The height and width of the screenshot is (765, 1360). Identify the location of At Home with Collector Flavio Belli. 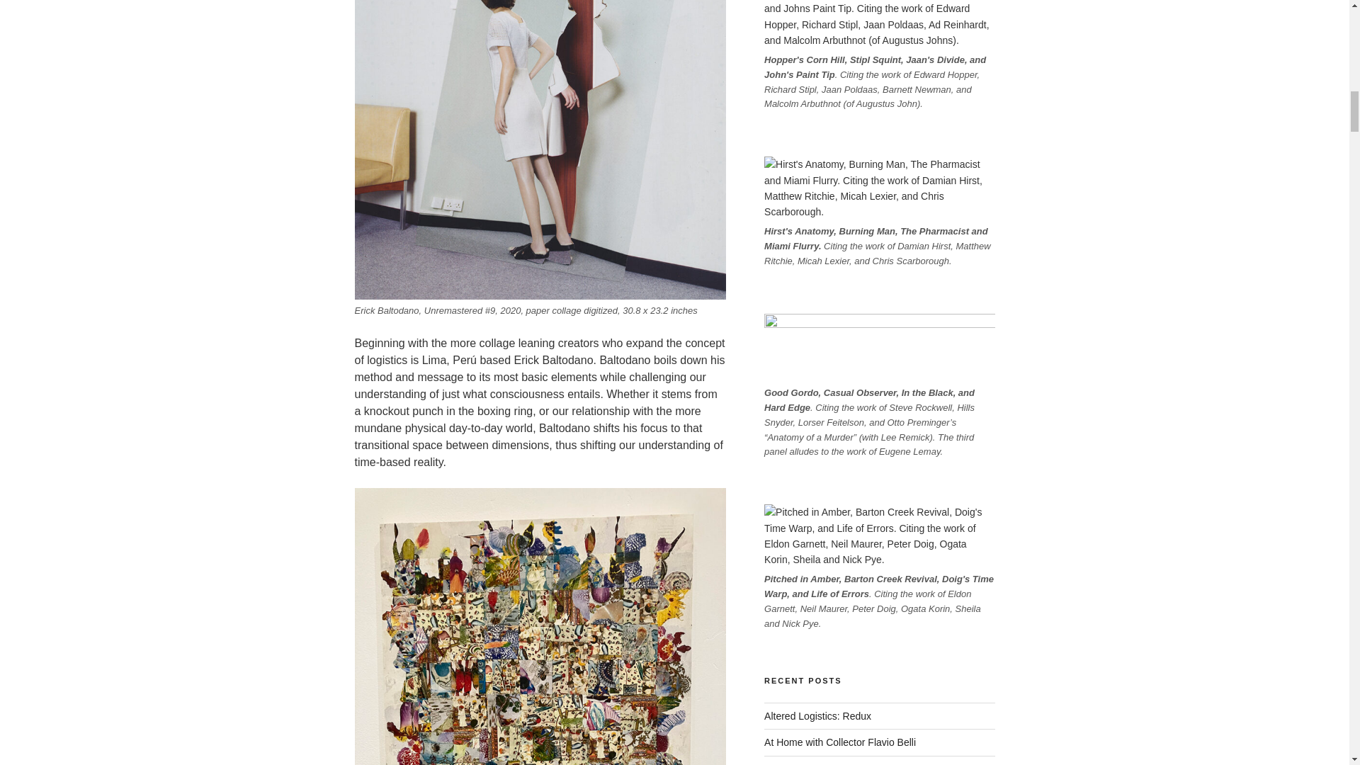
(840, 742).